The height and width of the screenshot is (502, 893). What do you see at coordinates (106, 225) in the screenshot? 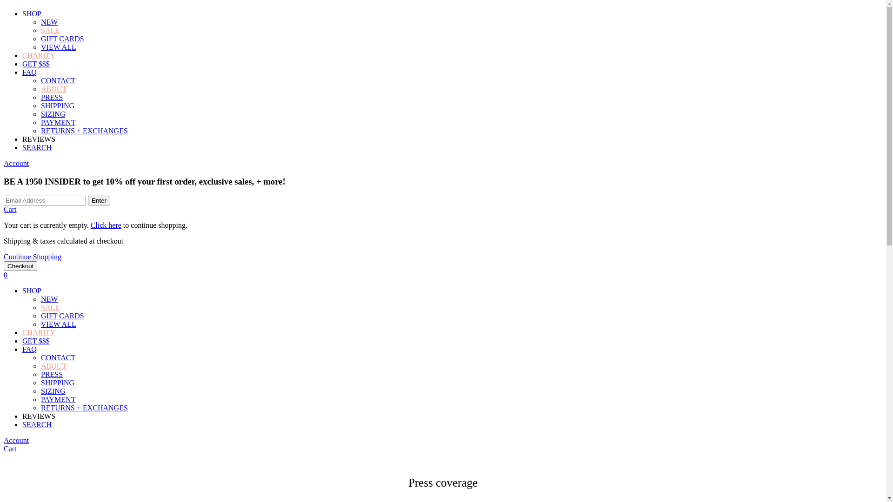
I see `Click here` at bounding box center [106, 225].